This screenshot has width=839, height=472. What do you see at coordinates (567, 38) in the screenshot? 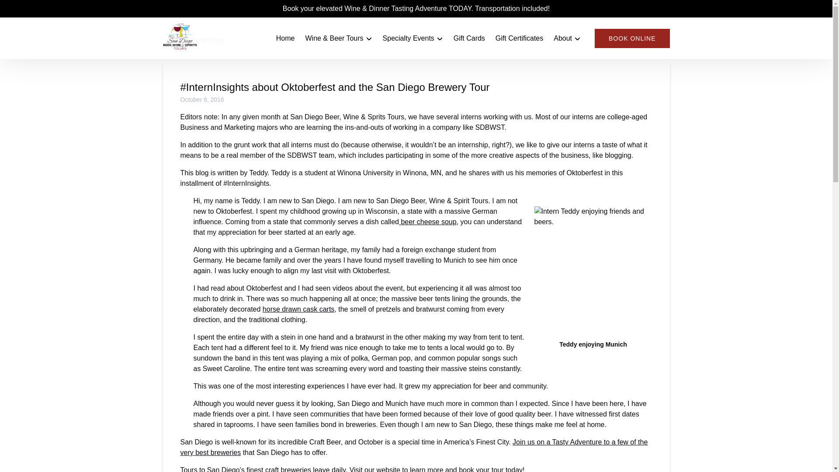
I see `About` at bounding box center [567, 38].